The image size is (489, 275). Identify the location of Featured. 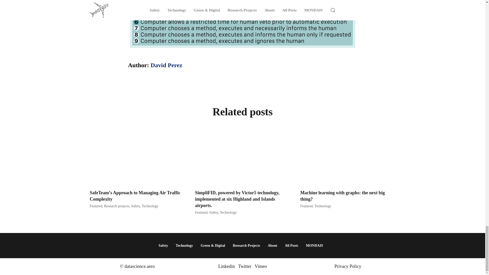
(96, 206).